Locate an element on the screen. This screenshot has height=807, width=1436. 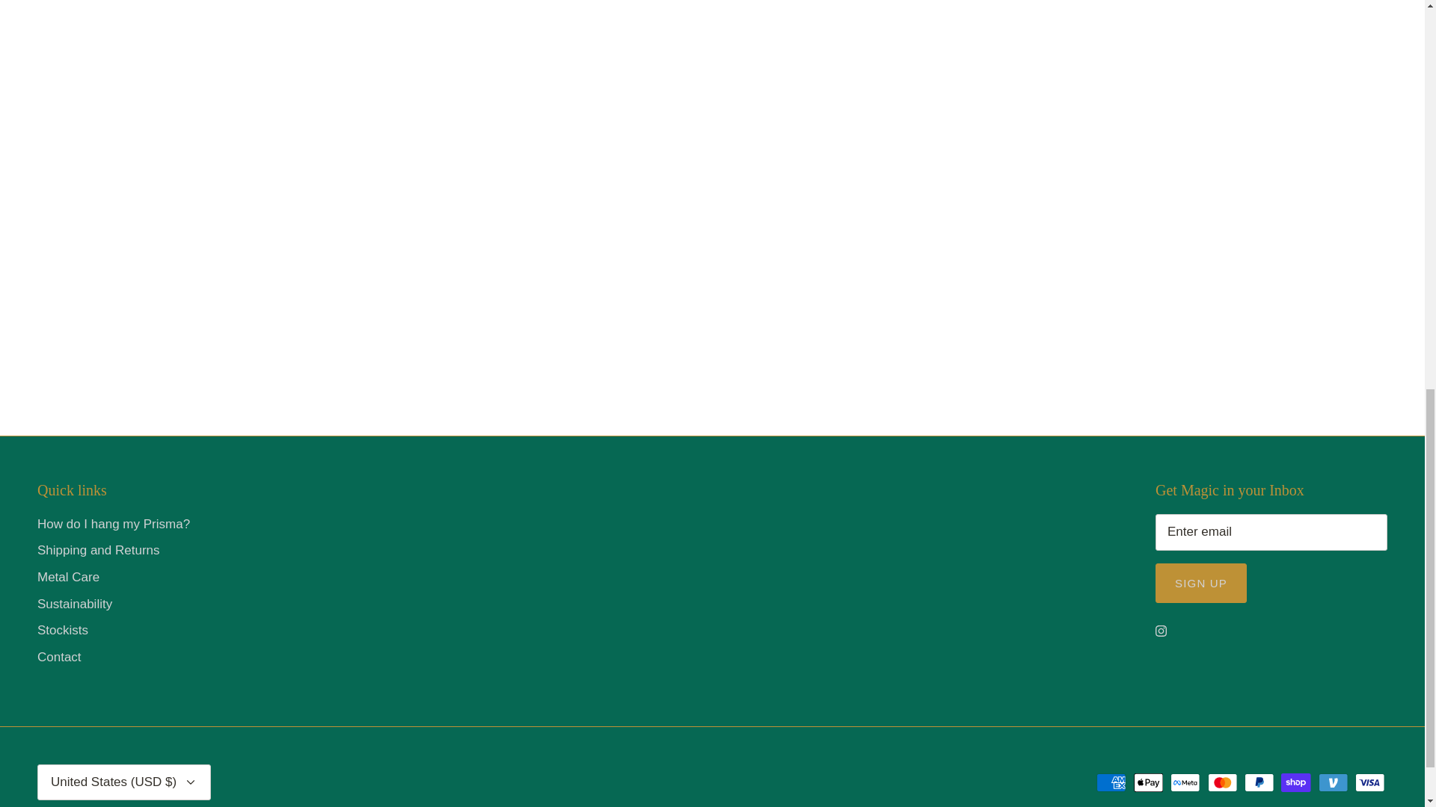
Venmo is located at coordinates (1333, 782).